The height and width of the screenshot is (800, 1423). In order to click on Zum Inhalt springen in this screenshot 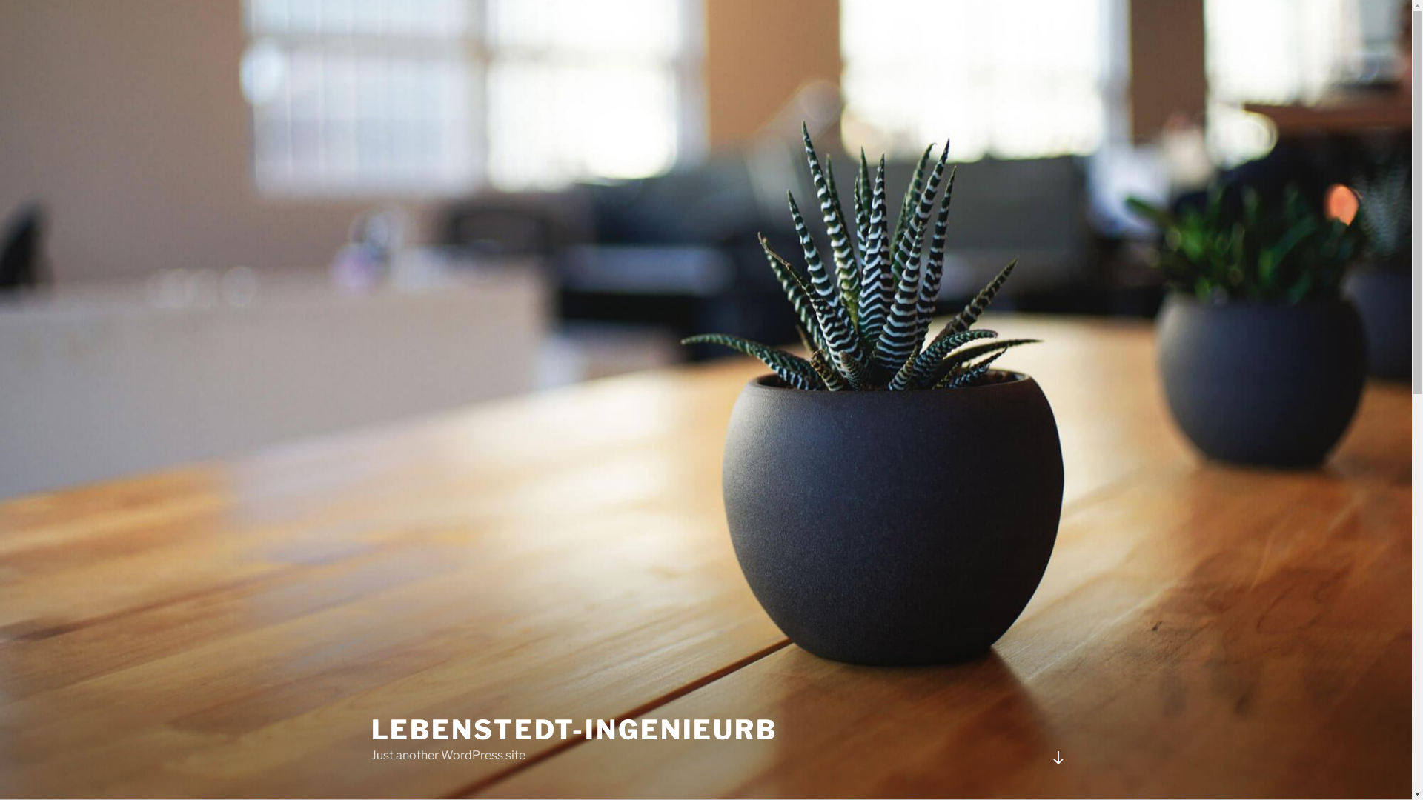, I will do `click(0, 0)`.